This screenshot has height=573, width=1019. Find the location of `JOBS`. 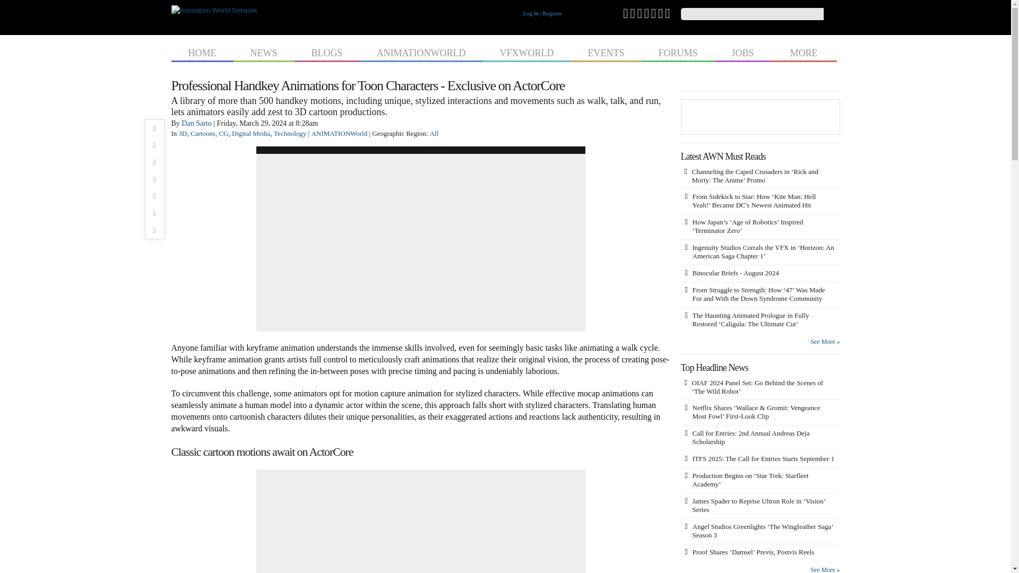

JOBS is located at coordinates (743, 52).